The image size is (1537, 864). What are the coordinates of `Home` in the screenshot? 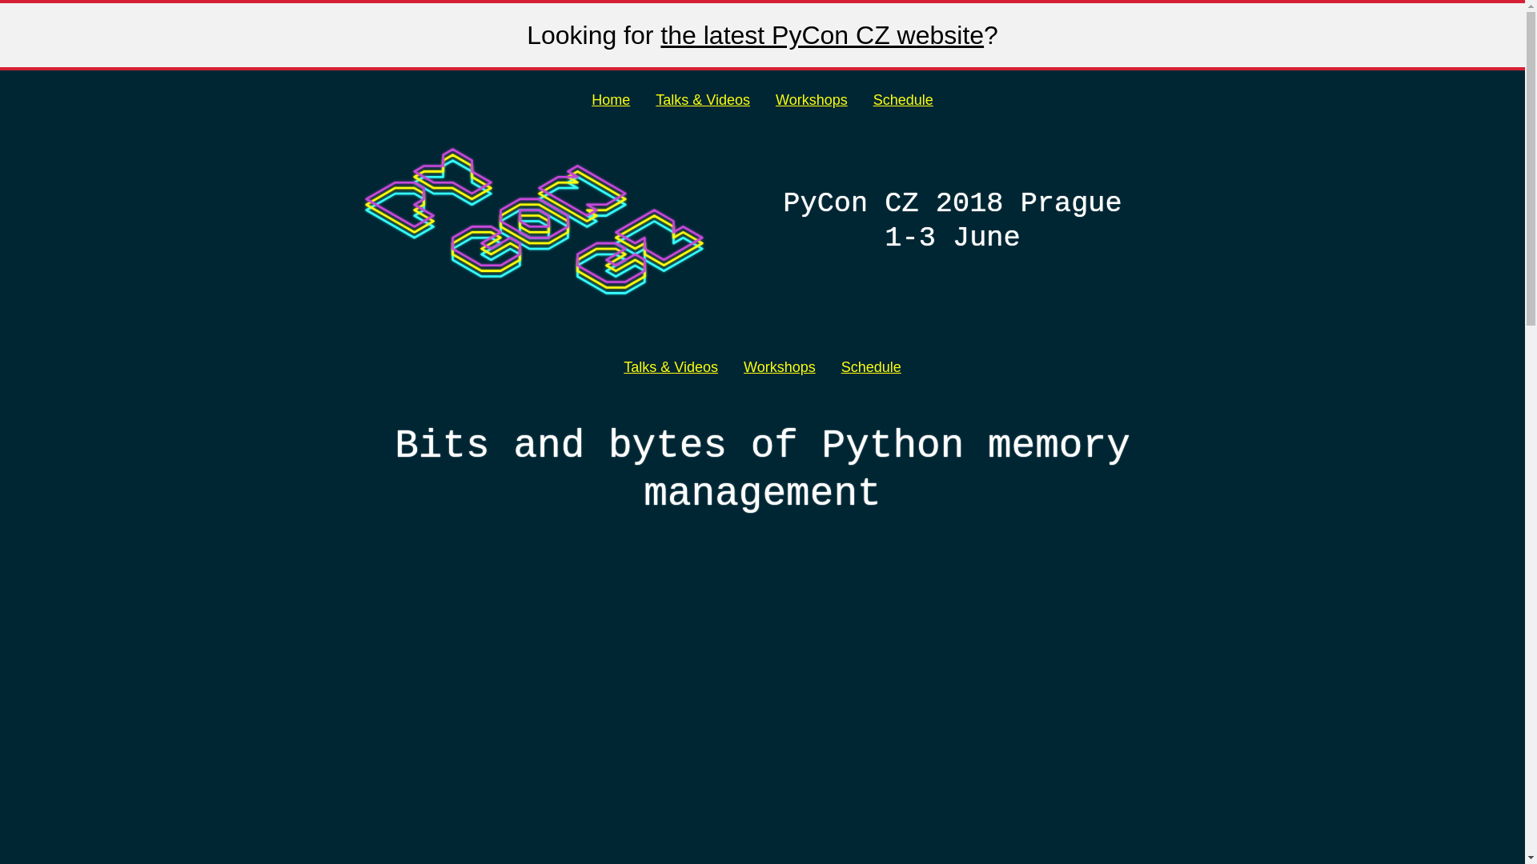 It's located at (610, 99).